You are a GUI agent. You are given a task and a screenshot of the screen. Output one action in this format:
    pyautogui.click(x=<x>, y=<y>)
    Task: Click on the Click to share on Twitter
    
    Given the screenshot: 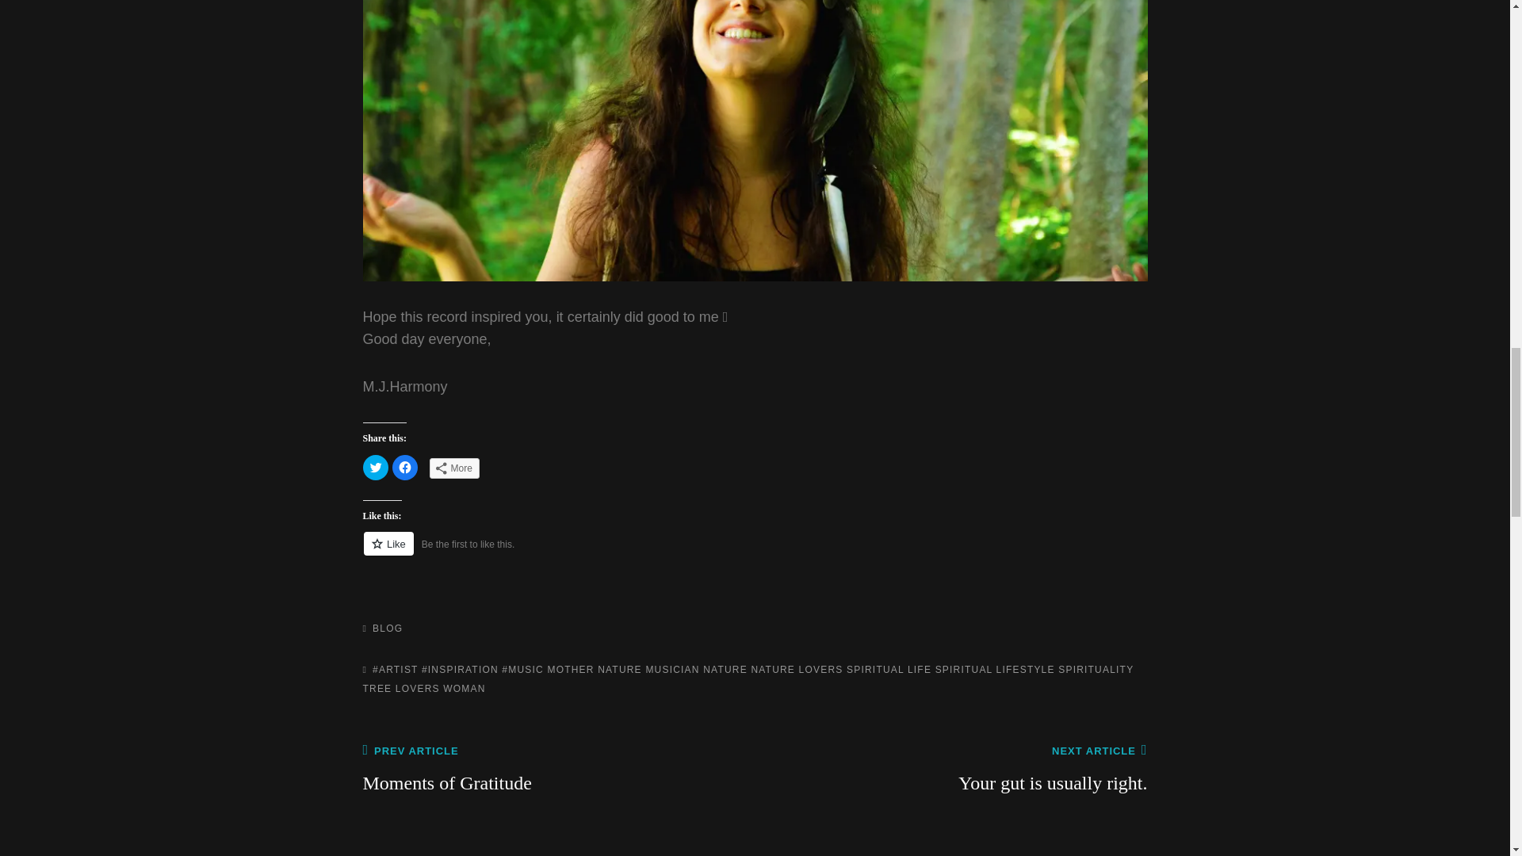 What is the action you would take?
    pyautogui.click(x=376, y=467)
    